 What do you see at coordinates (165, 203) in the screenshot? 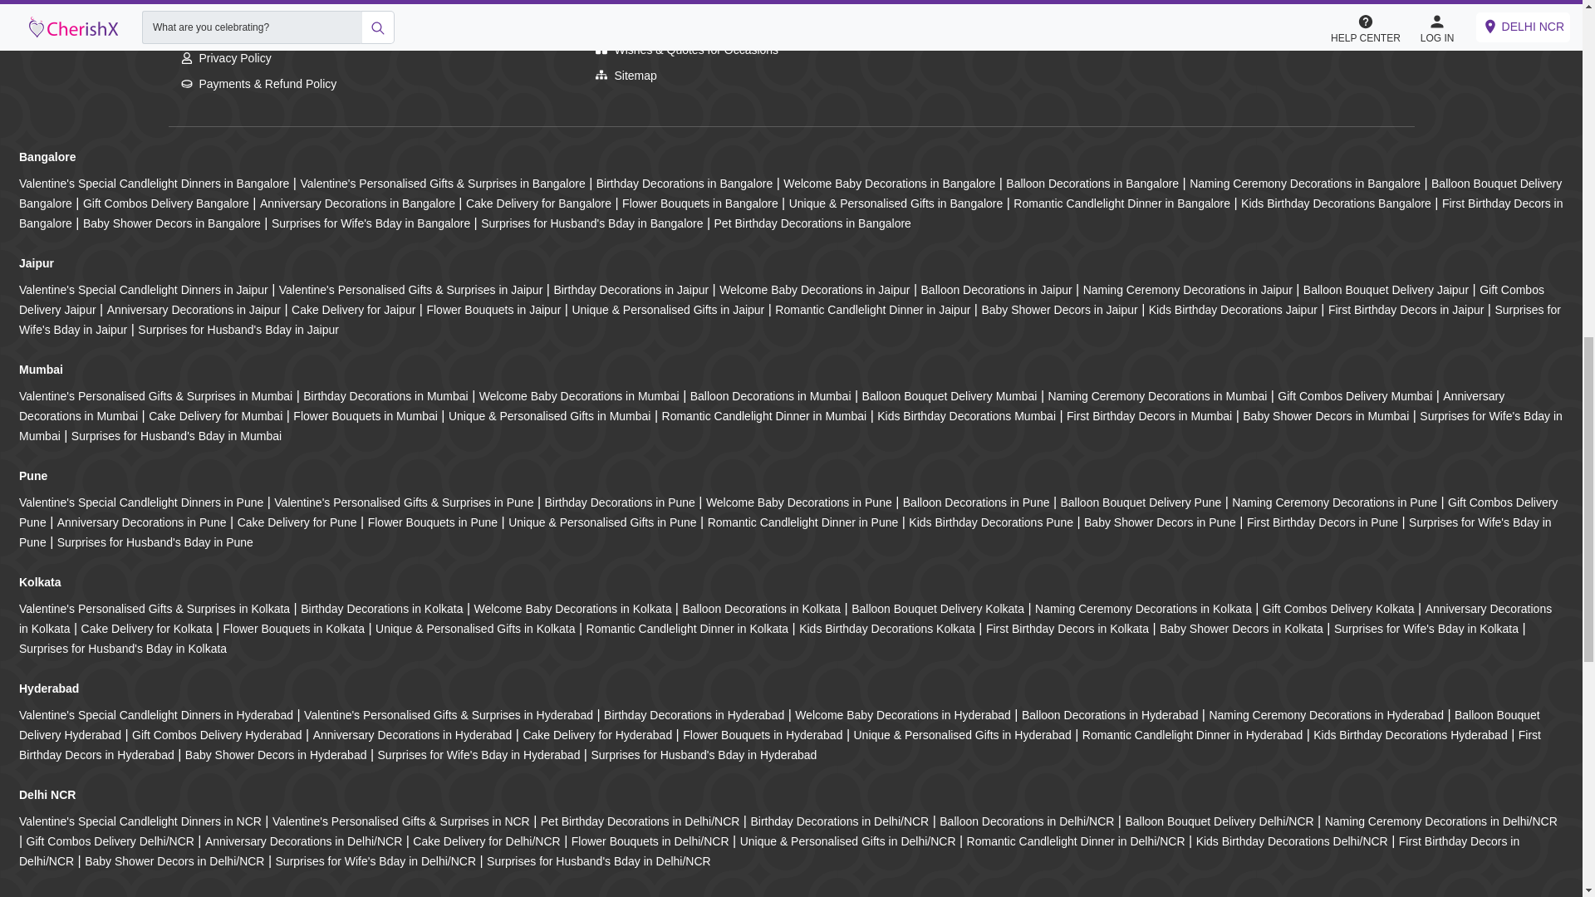
I see `Gift Combos Delivery Bangalore` at bounding box center [165, 203].